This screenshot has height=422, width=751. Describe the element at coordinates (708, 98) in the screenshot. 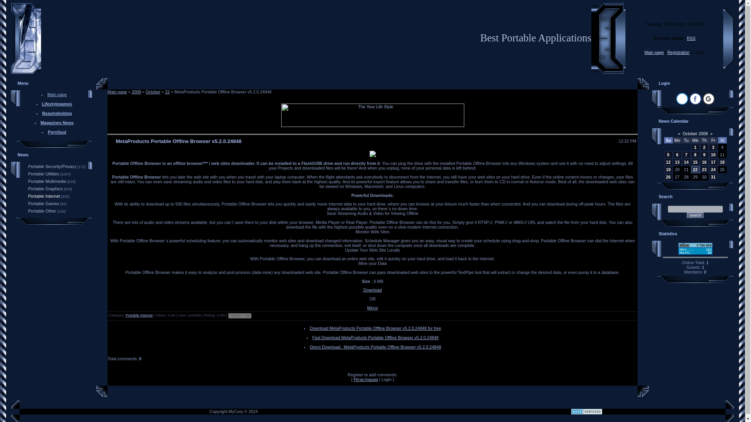

I see `Log in with Google` at that location.